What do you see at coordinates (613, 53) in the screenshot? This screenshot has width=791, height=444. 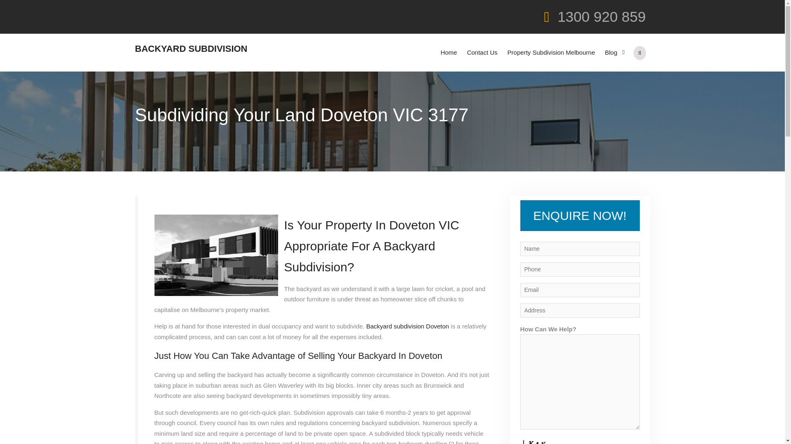 I see `Blog` at bounding box center [613, 53].